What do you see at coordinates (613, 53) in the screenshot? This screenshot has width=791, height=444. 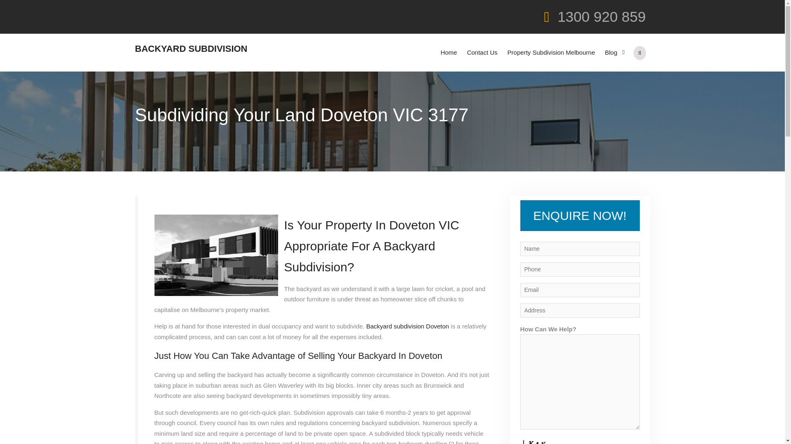 I see `Blog` at bounding box center [613, 53].